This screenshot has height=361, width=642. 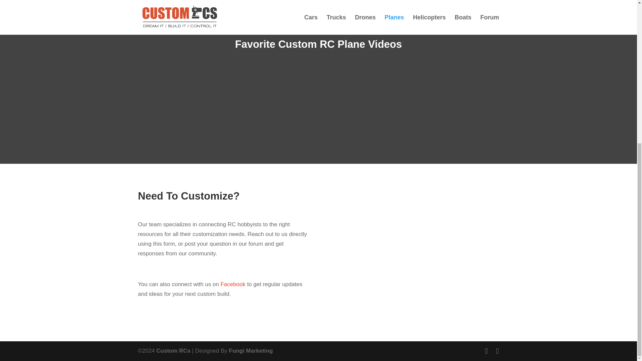 What do you see at coordinates (233, 284) in the screenshot?
I see `Facebook` at bounding box center [233, 284].